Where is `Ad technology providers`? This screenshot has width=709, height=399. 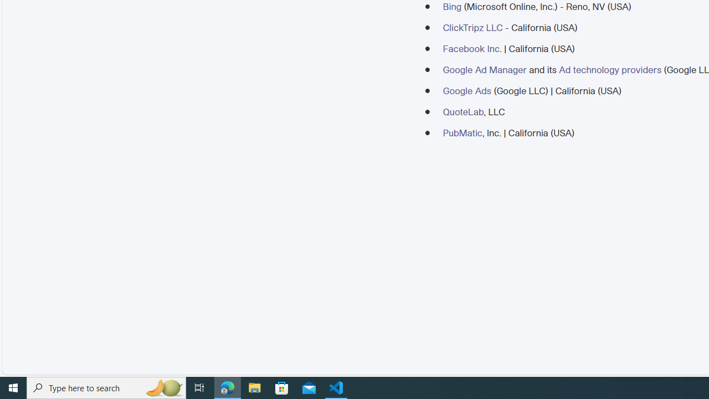 Ad technology providers is located at coordinates (610, 69).